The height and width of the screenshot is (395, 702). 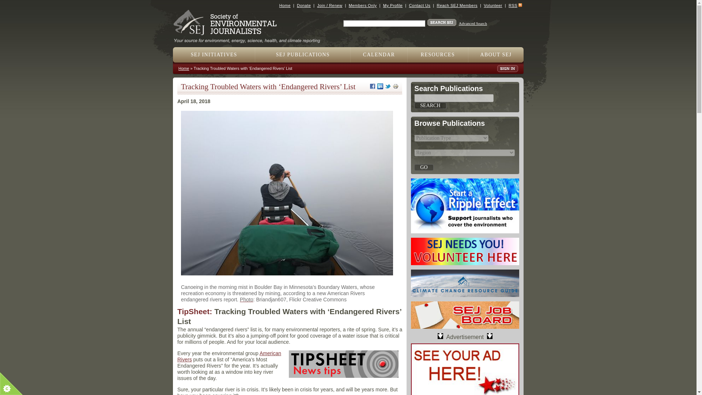 I want to click on Advanced Search, so click(x=473, y=23).